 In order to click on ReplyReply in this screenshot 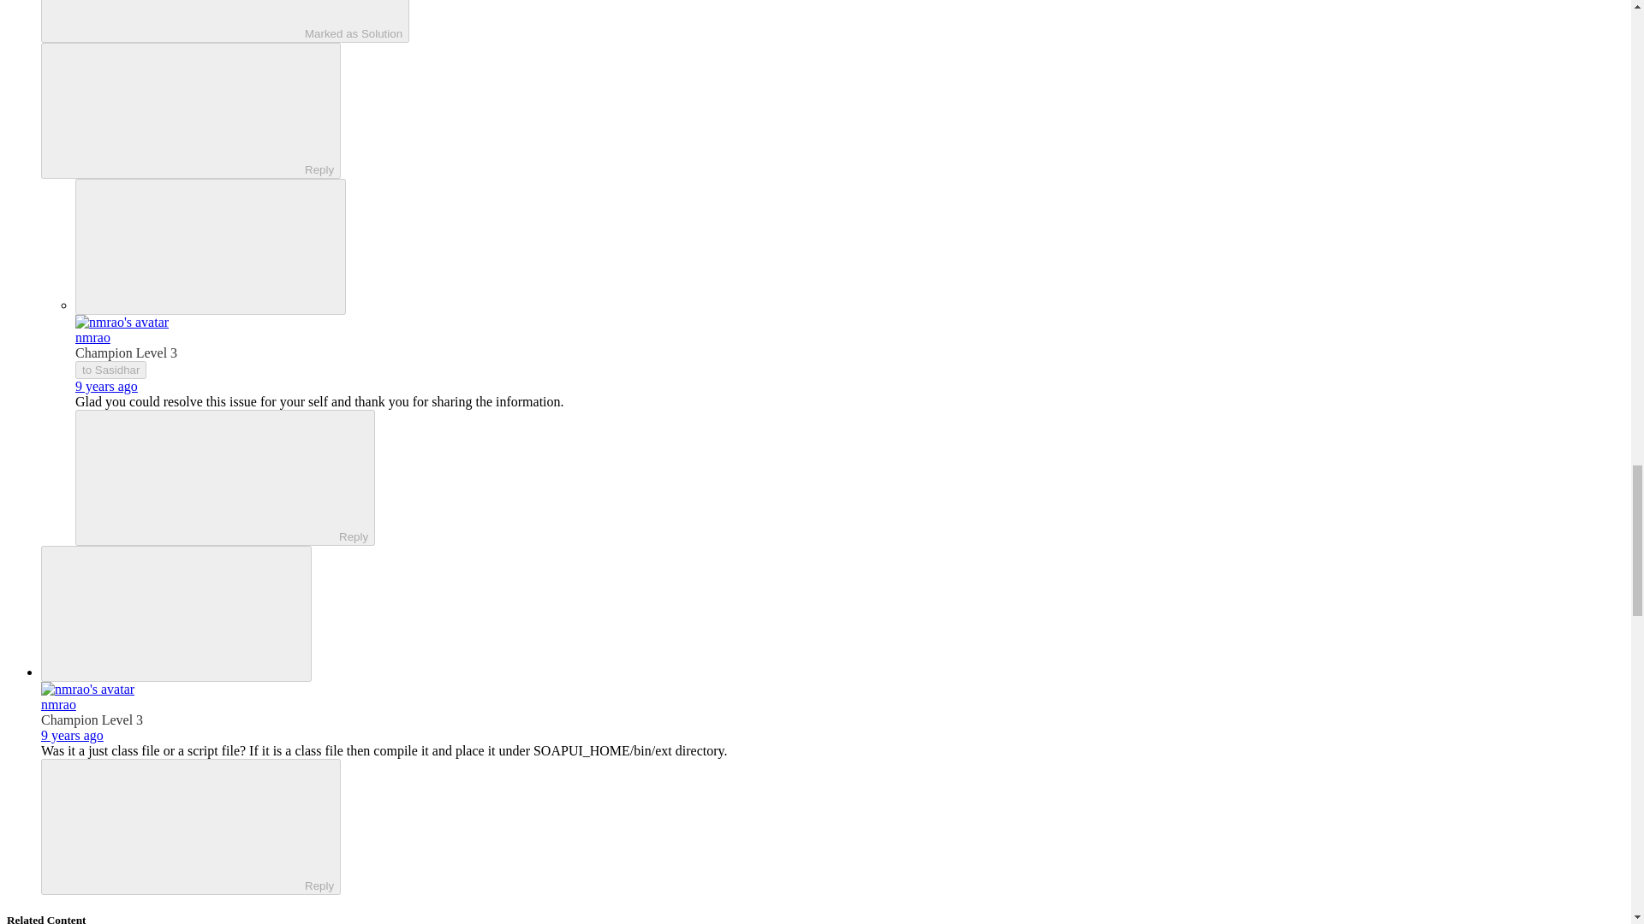, I will do `click(190, 826)`.